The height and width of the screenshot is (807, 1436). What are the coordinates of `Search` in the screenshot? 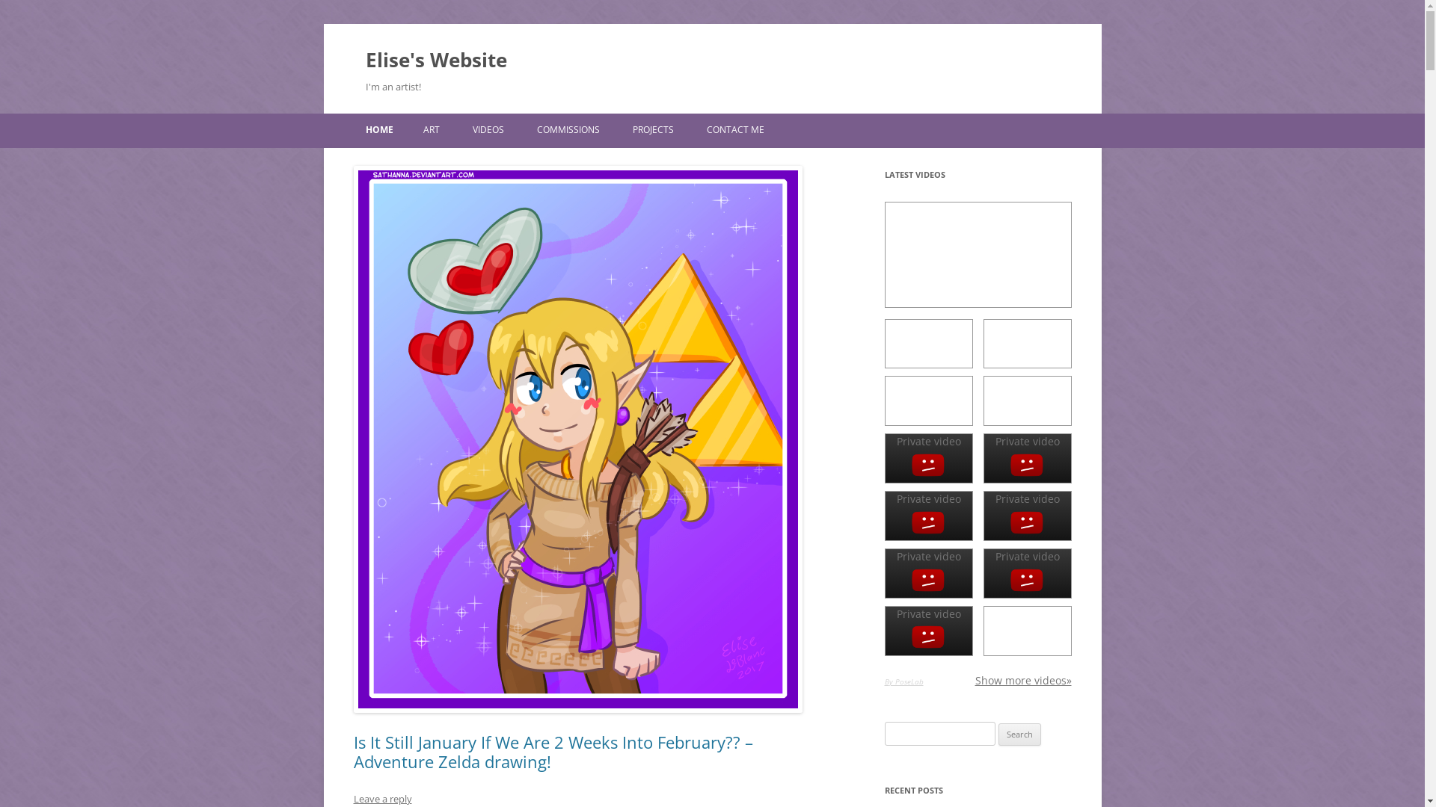 It's located at (1020, 735).